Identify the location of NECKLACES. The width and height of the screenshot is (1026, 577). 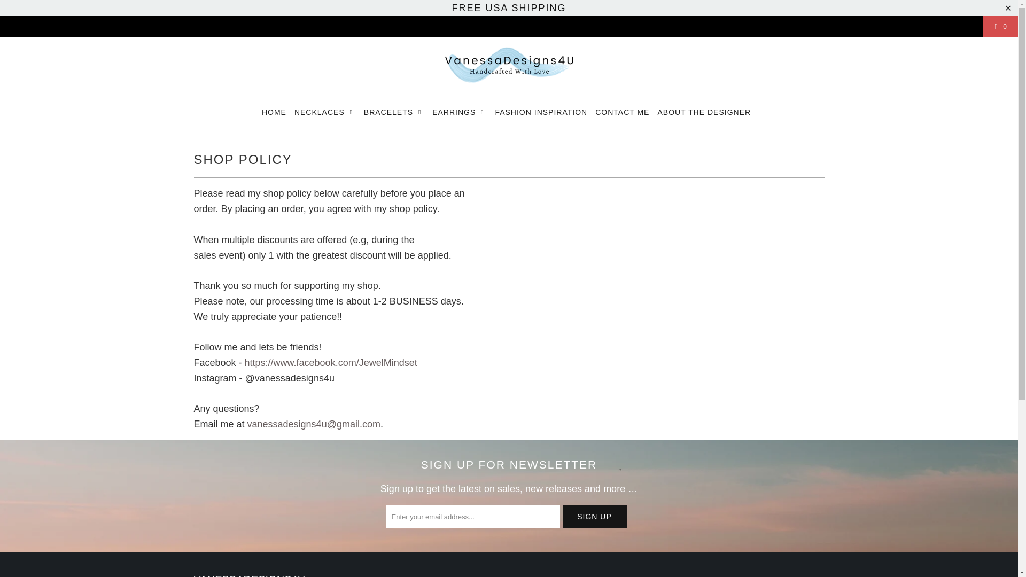
(325, 112).